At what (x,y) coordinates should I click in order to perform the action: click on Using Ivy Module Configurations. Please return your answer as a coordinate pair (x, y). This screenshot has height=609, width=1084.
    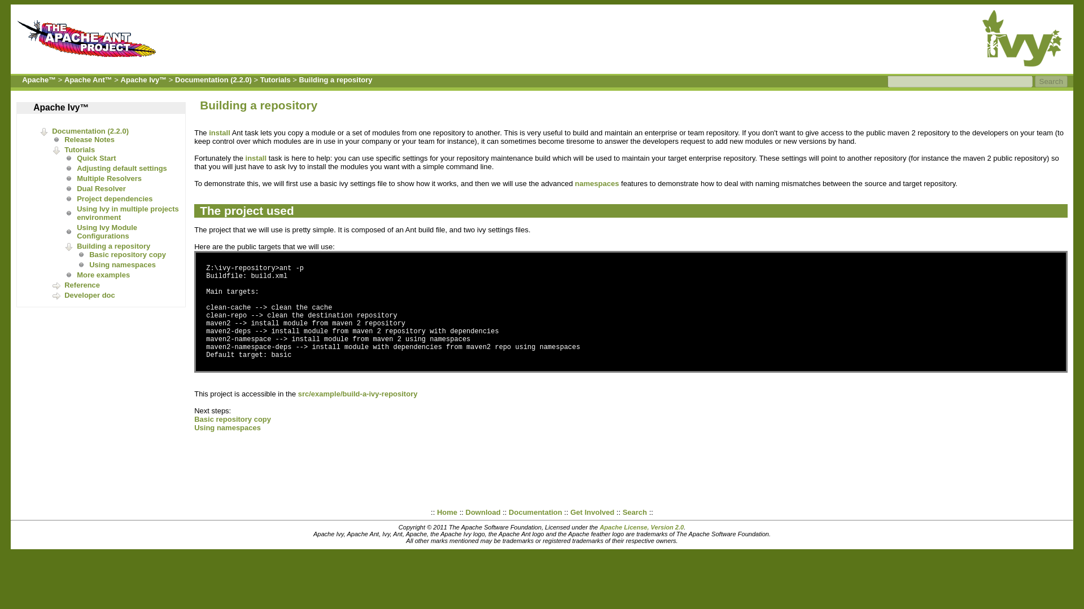
    Looking at the image, I should click on (107, 231).